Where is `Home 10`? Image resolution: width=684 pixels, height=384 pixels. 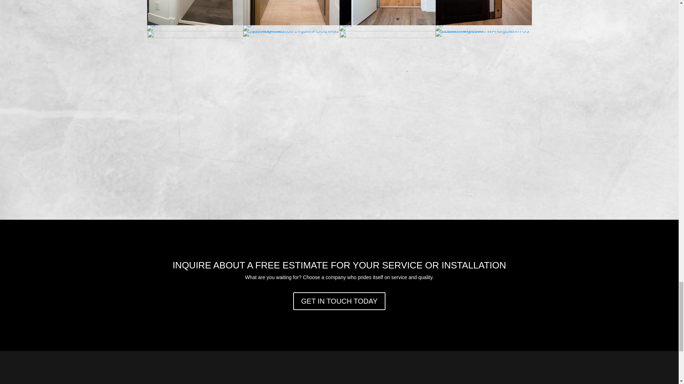 Home 10 is located at coordinates (483, 13).